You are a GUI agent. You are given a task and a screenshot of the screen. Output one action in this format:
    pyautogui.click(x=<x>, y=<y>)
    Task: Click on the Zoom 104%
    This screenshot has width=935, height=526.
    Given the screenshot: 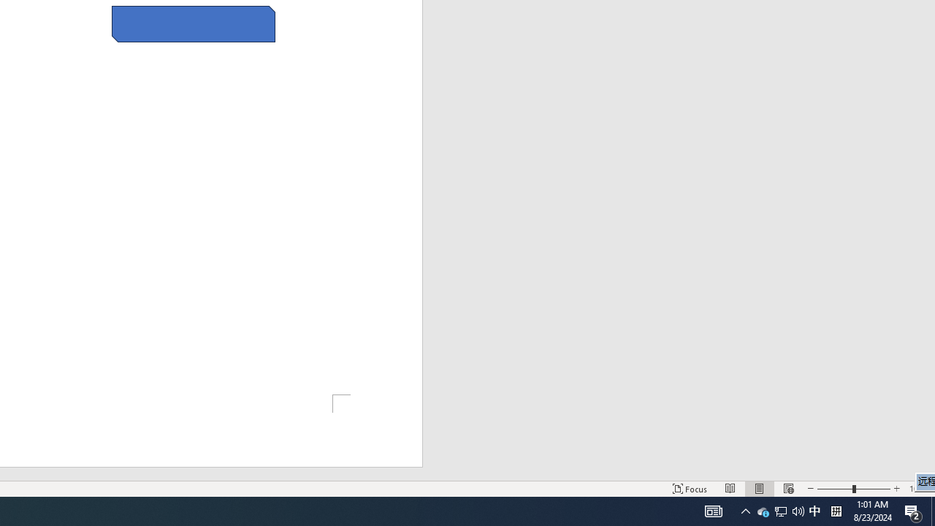 What is the action you would take?
    pyautogui.click(x=919, y=488)
    